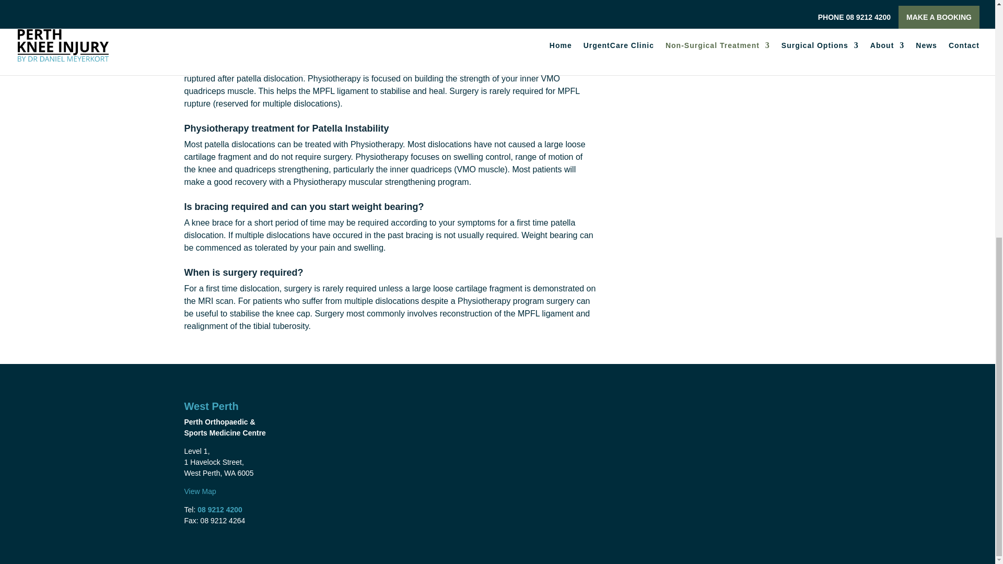 The width and height of the screenshot is (1003, 564). What do you see at coordinates (683, 25) in the screenshot?
I see `Quadriceps Tendinopathy` at bounding box center [683, 25].